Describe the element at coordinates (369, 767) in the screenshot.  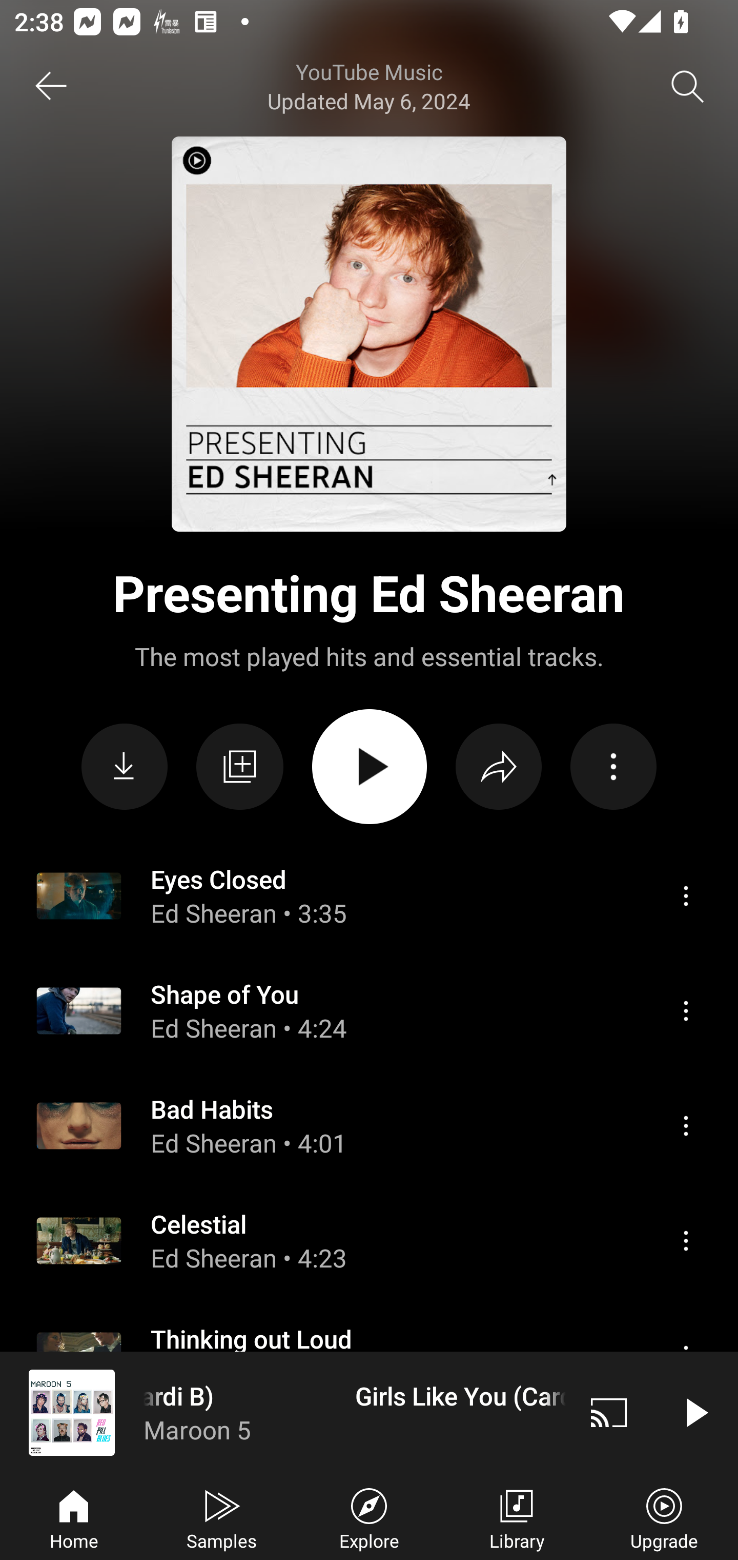
I see `PLAY ALL` at that location.